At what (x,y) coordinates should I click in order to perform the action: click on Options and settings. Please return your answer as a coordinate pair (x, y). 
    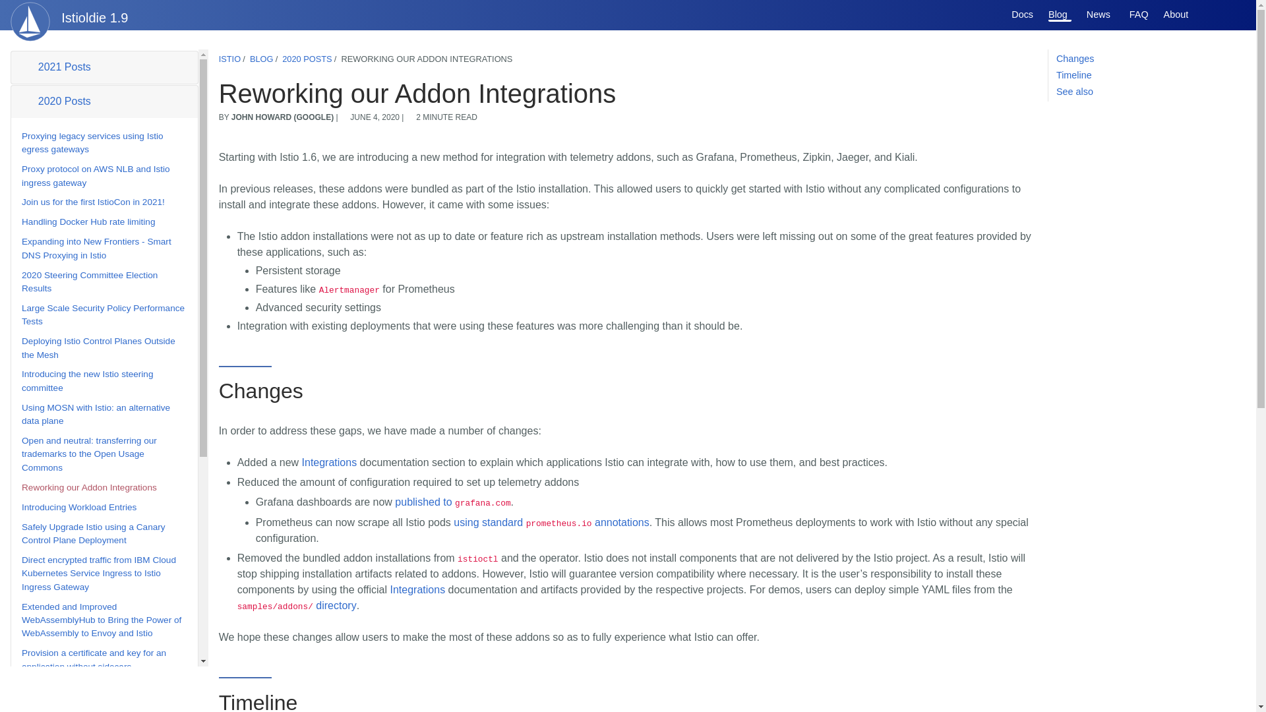
    Looking at the image, I should click on (1205, 15).